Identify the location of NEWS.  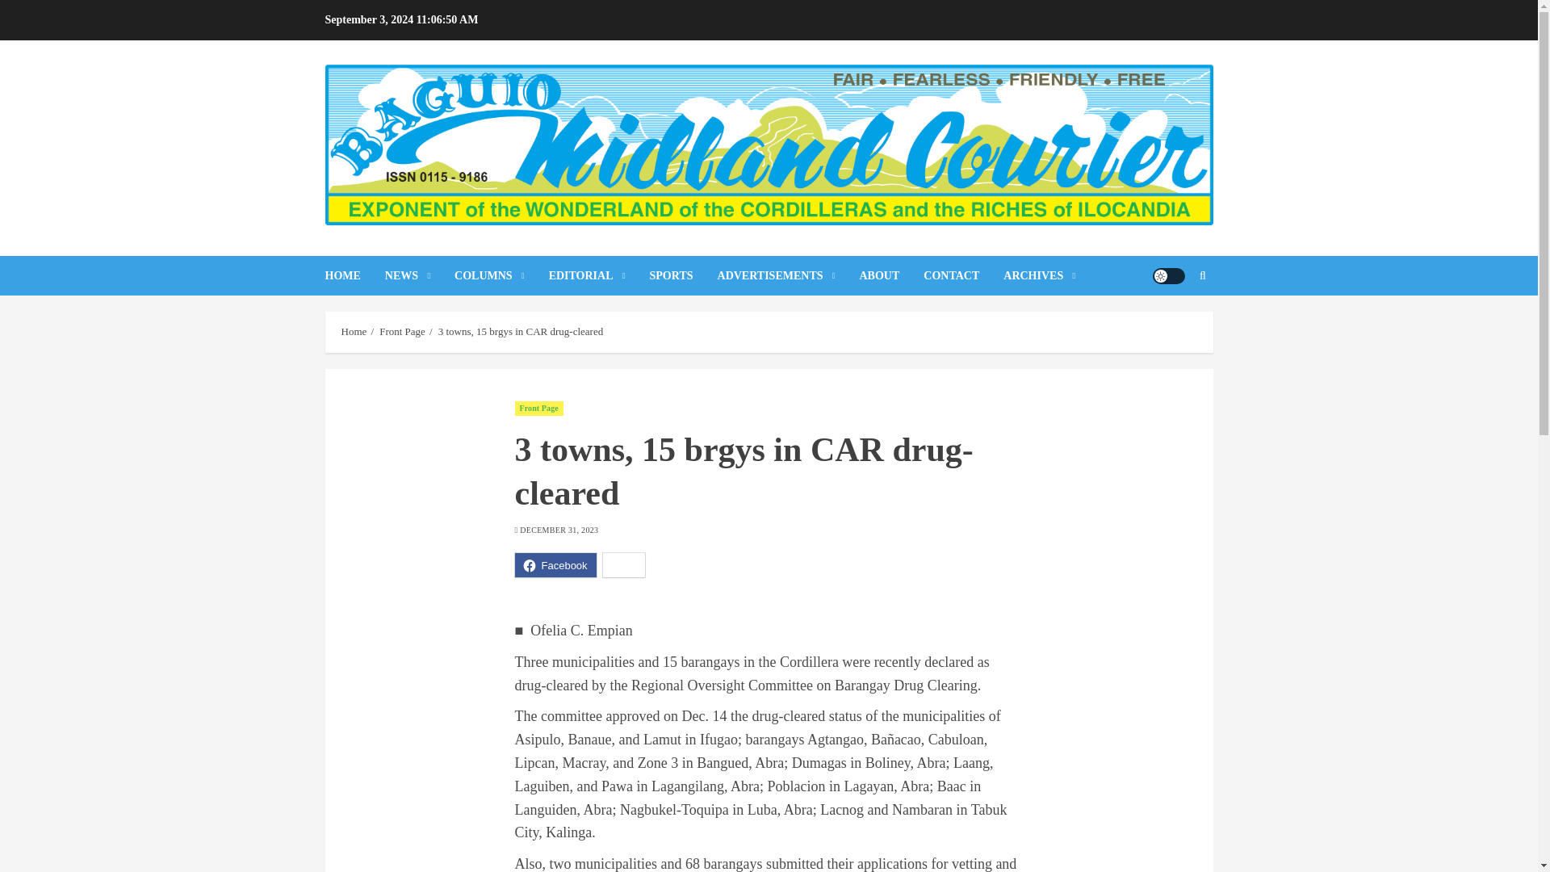
(419, 276).